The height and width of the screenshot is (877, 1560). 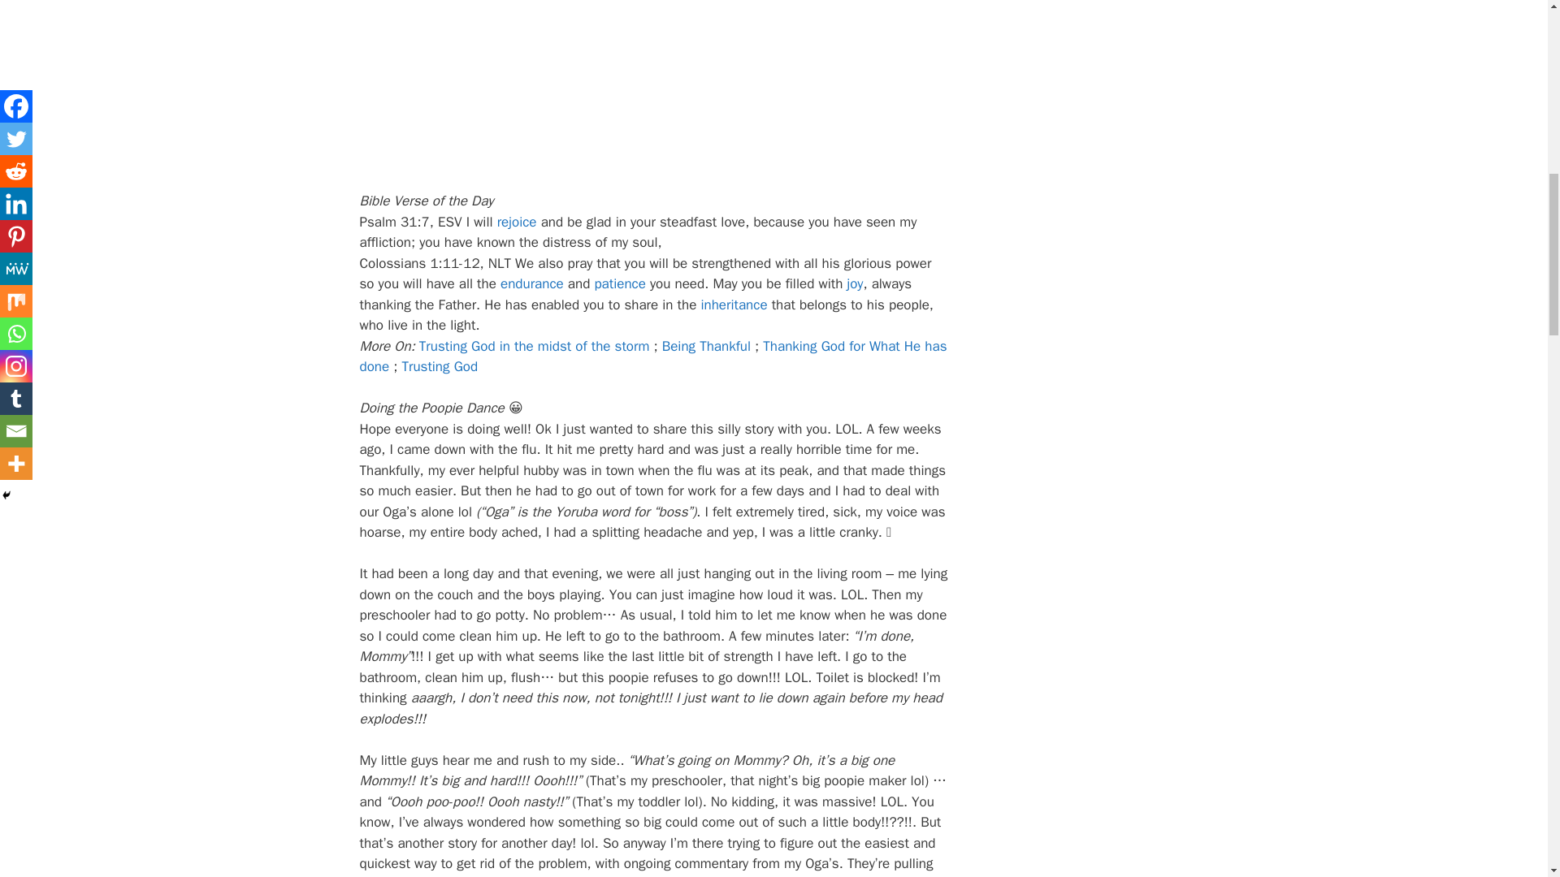 I want to click on patience, so click(x=619, y=283).